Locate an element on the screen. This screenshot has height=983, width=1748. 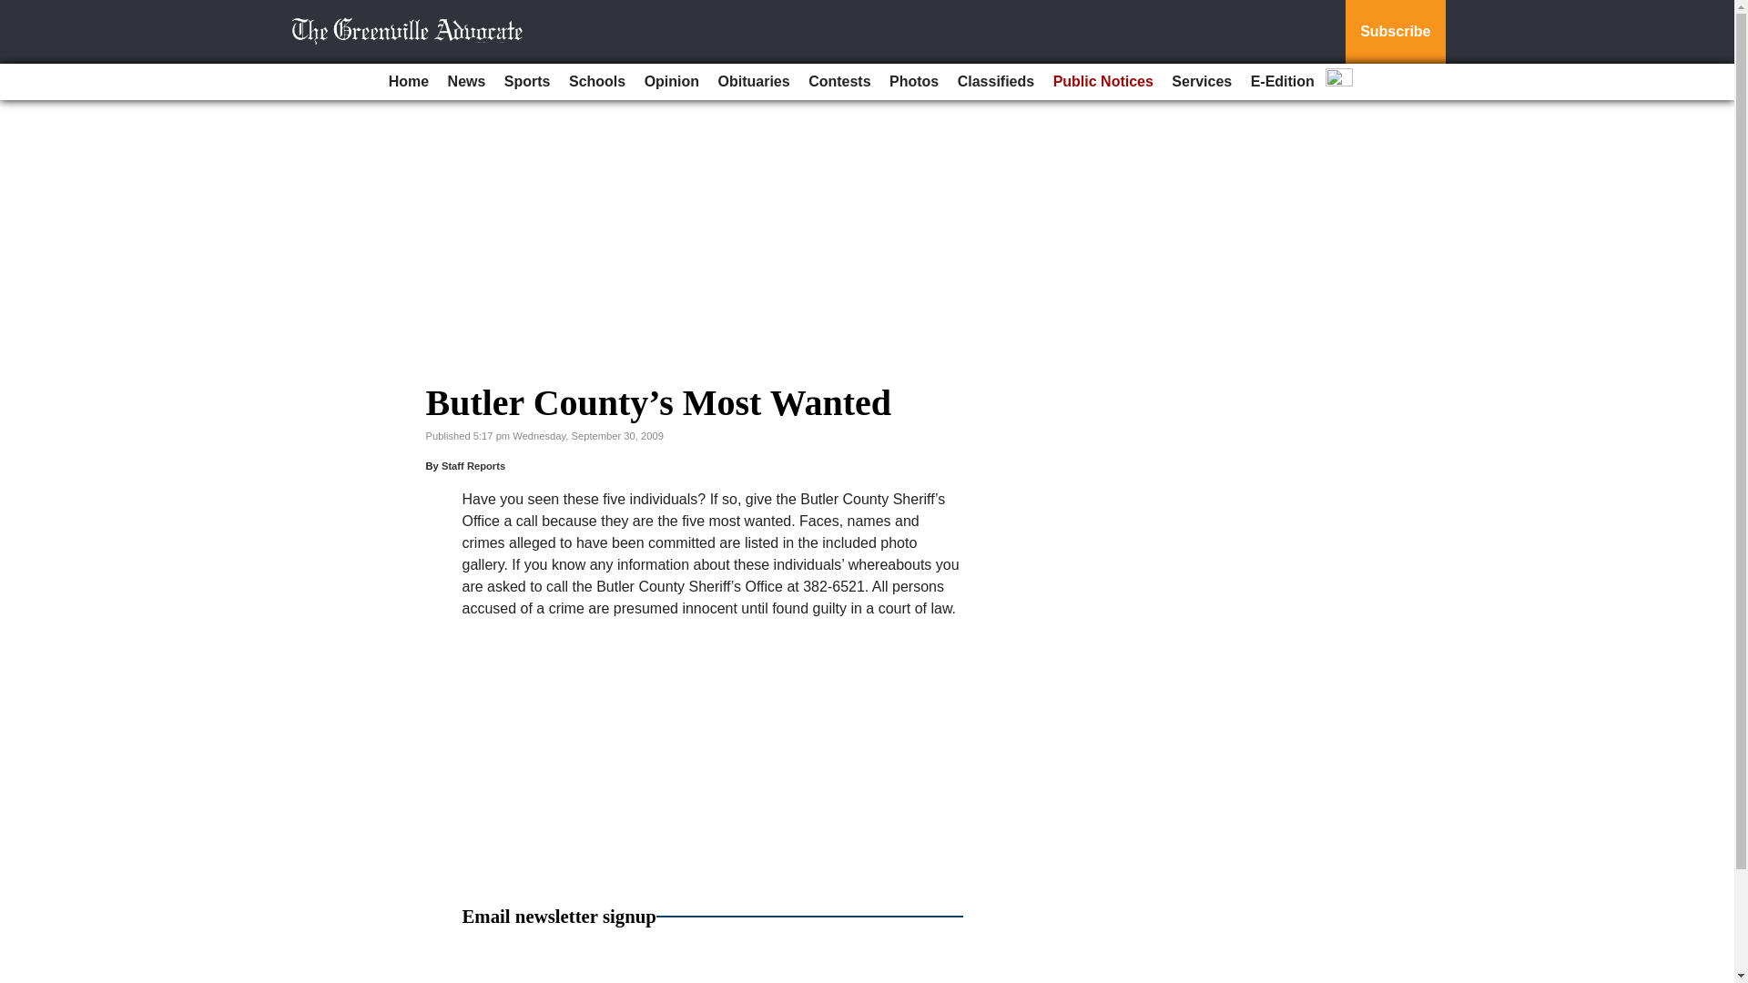
Go is located at coordinates (16, 11).